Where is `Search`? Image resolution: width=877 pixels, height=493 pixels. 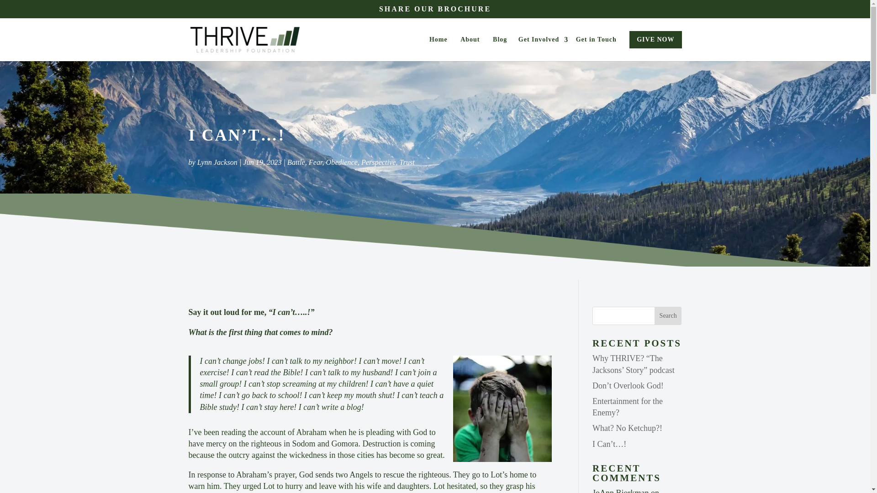
Search is located at coordinates (668, 315).